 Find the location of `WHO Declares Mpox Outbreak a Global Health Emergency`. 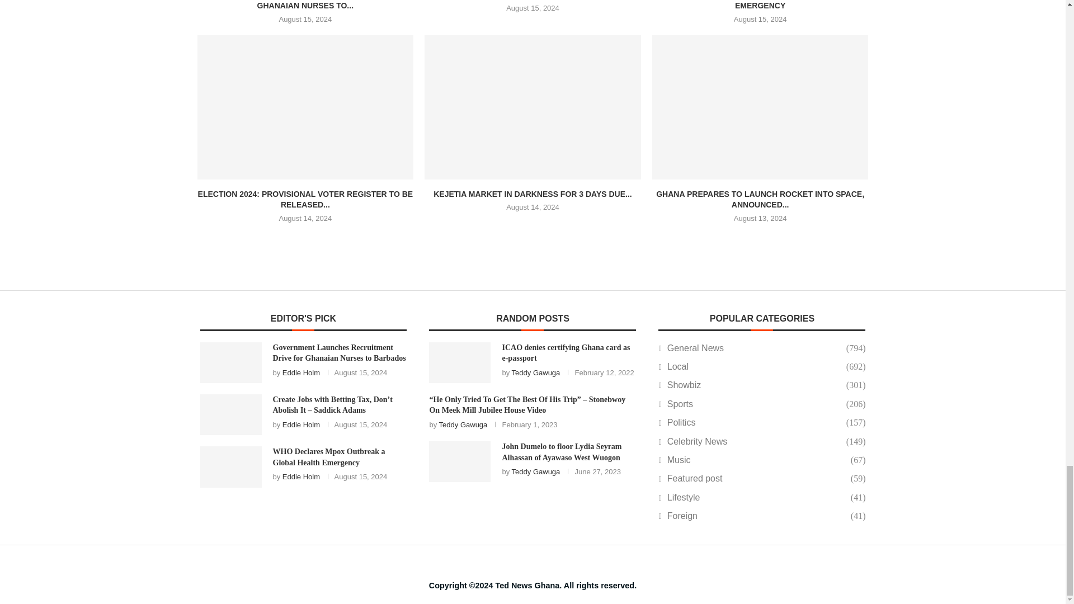

WHO Declares Mpox Outbreak a Global Health Emergency is located at coordinates (230, 466).